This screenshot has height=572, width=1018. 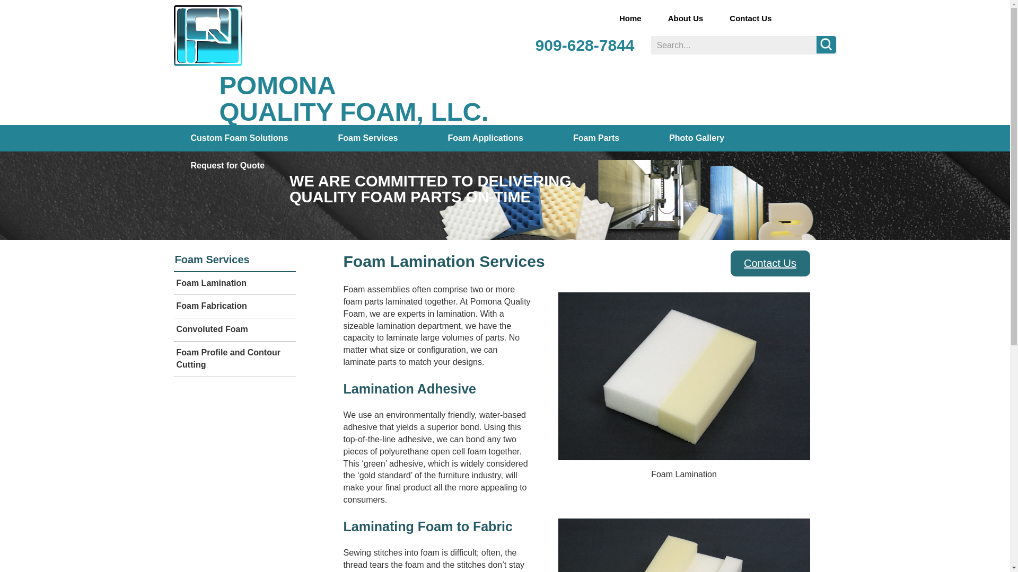 I want to click on Contact Us, so click(x=770, y=263).